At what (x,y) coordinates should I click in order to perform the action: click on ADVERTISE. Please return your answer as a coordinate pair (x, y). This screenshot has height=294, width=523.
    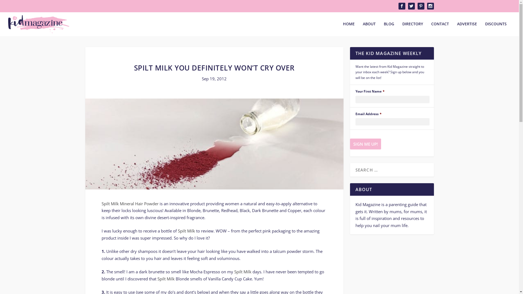
    Looking at the image, I should click on (467, 29).